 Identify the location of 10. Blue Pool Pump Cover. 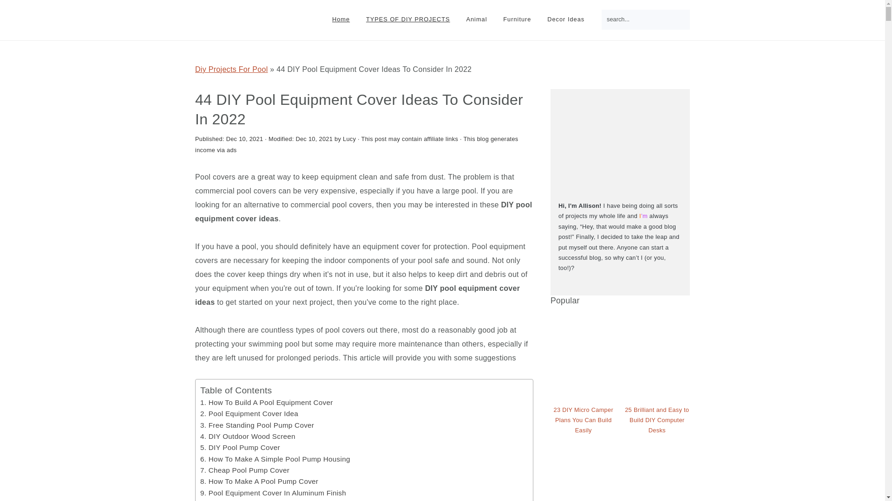
(243, 500).